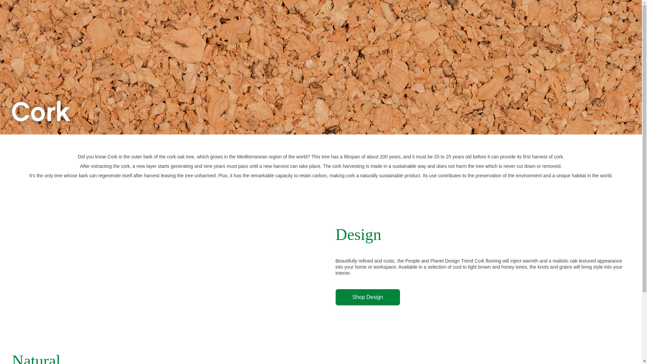  What do you see at coordinates (368, 297) in the screenshot?
I see `Shop Design cork flooring` at bounding box center [368, 297].